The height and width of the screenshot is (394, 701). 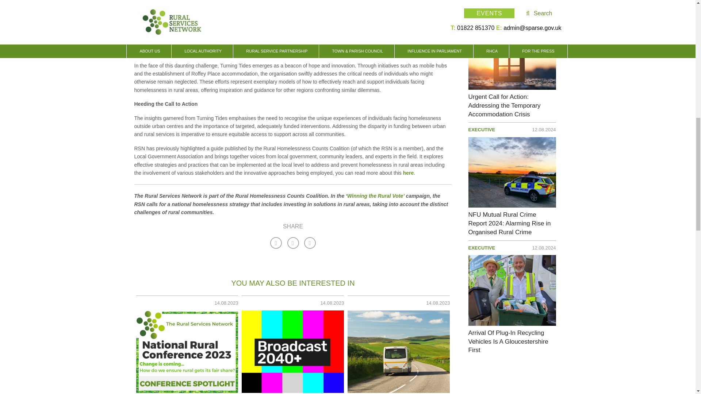 I want to click on Broadcast 2040 campaign stresses importance of services, so click(x=293, y=352).